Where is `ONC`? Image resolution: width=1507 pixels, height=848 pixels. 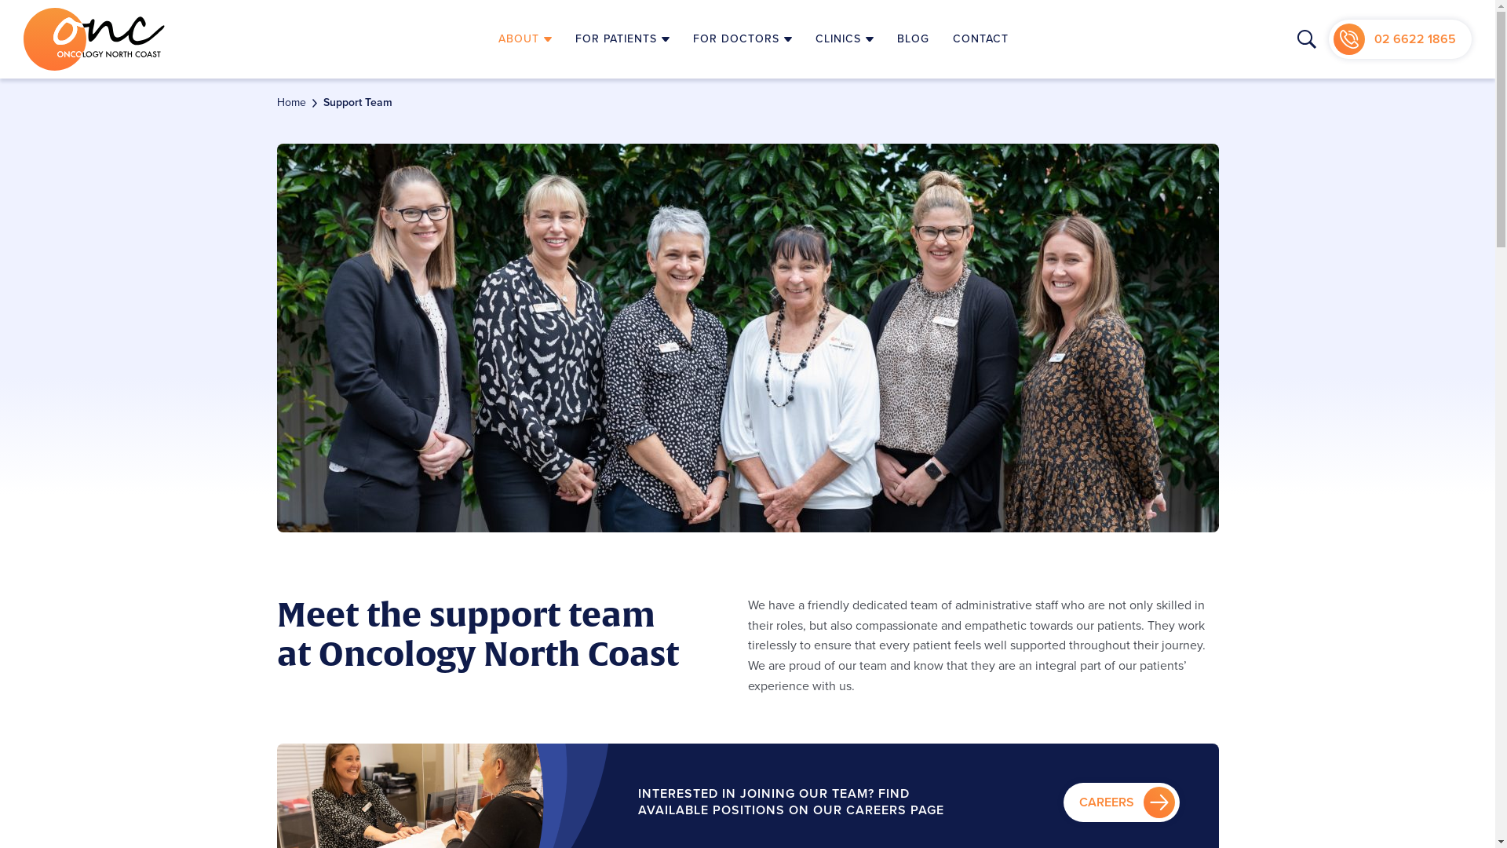
ONC is located at coordinates (94, 39).